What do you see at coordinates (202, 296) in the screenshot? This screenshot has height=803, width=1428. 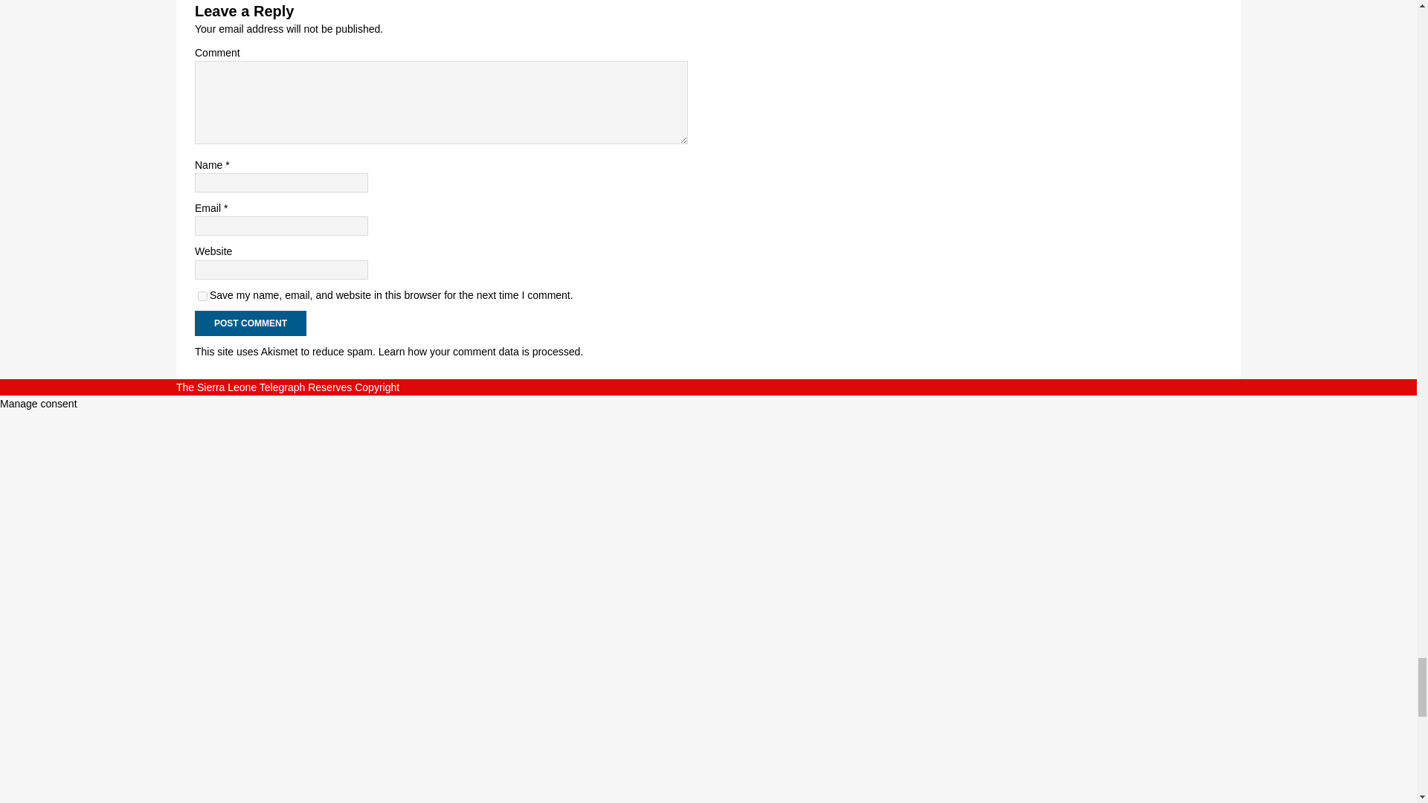 I see `yes` at bounding box center [202, 296].